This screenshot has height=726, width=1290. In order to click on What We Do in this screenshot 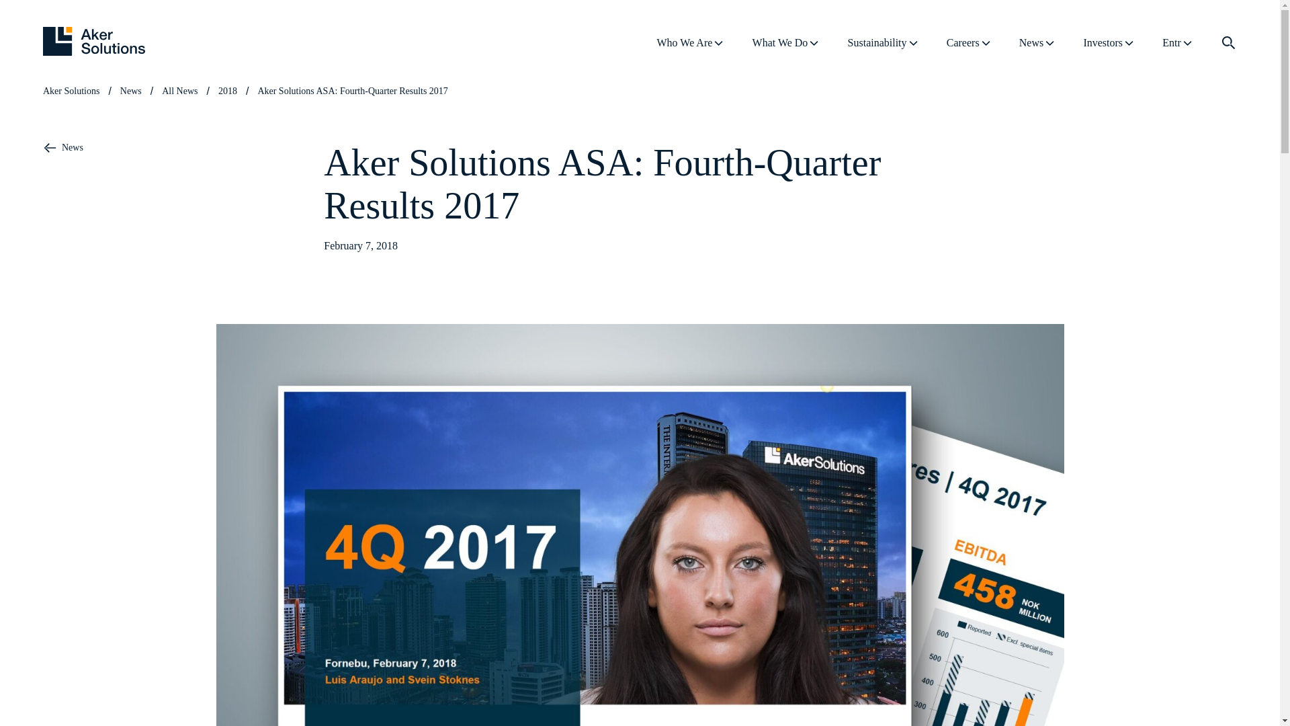, I will do `click(786, 42)`.